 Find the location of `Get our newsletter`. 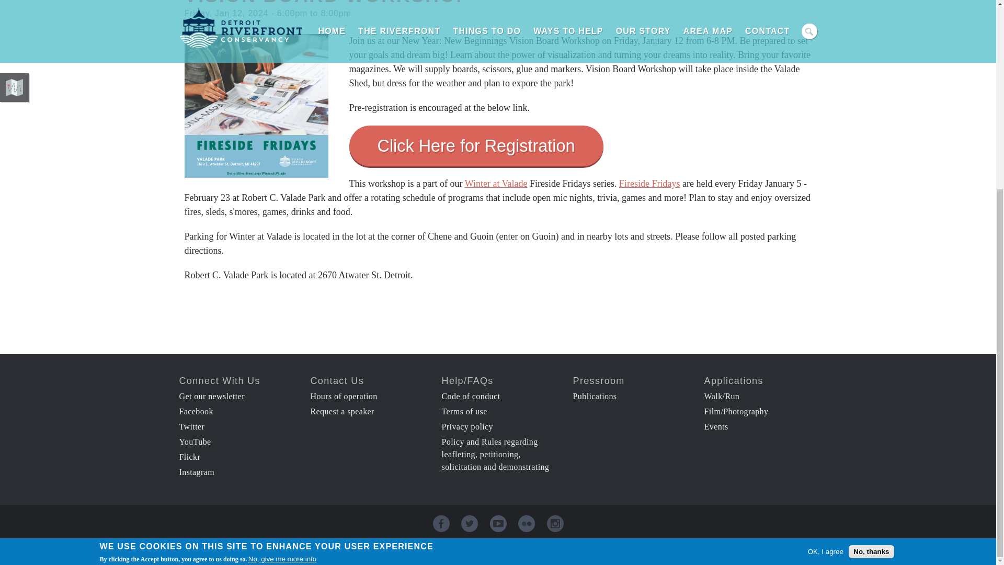

Get our newsletter is located at coordinates (211, 396).